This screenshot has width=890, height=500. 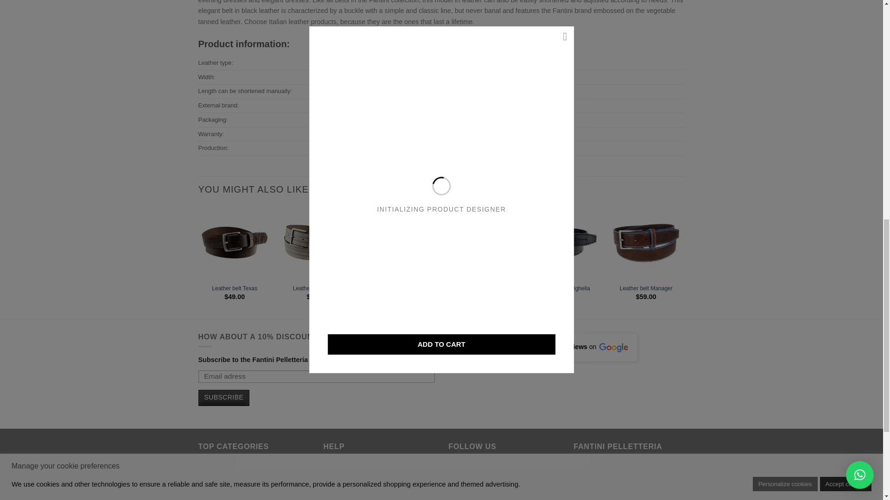 What do you see at coordinates (224, 398) in the screenshot?
I see `Subscribe` at bounding box center [224, 398].